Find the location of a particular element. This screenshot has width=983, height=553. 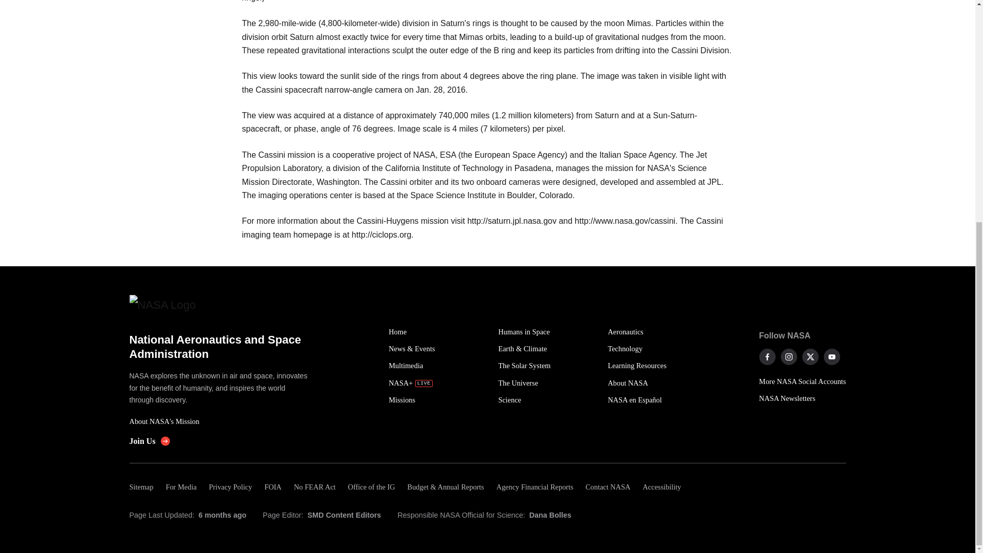

Privacy Policy is located at coordinates (230, 487).